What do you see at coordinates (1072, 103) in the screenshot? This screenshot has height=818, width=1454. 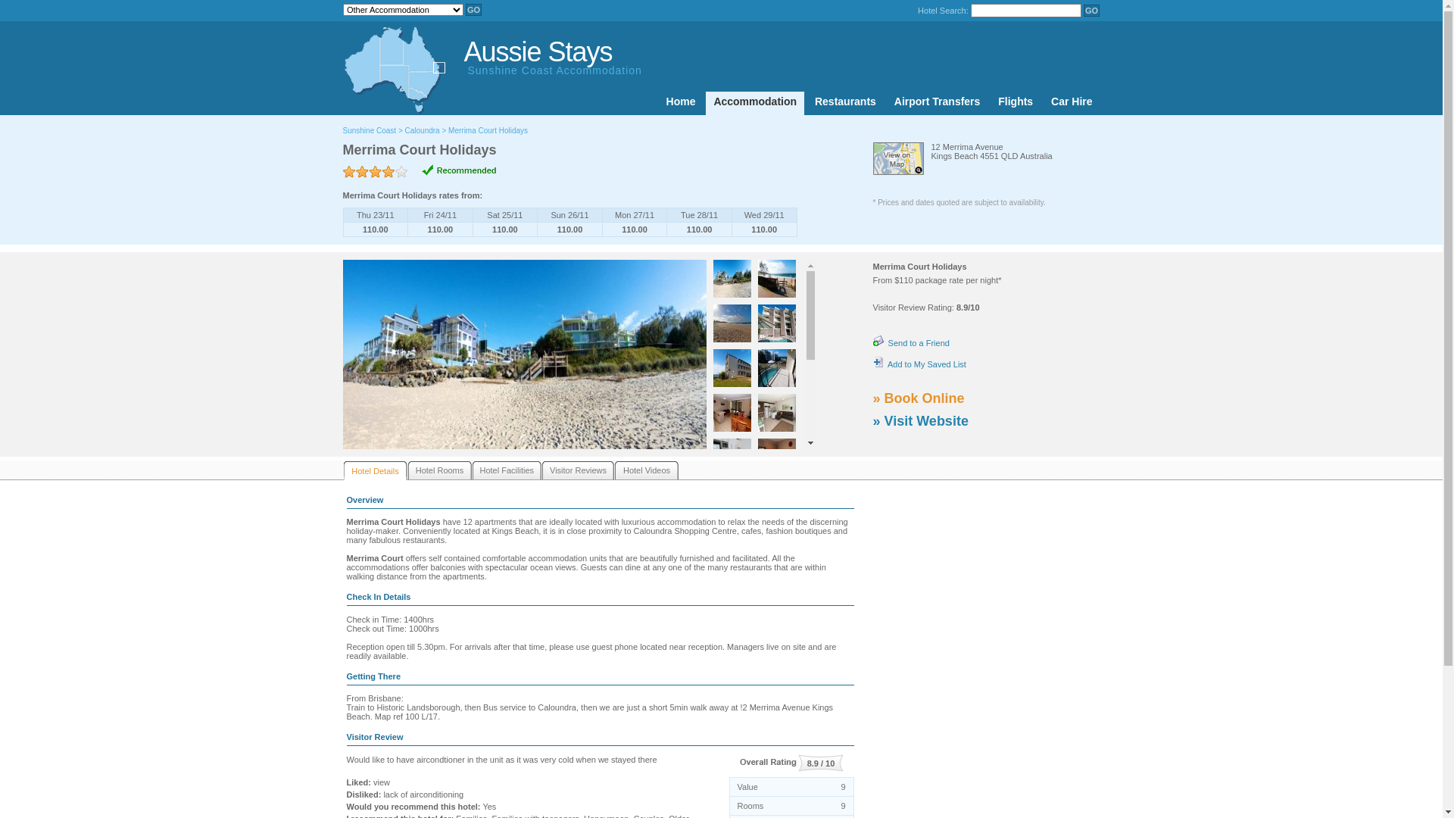 I see `Car Hire` at bounding box center [1072, 103].